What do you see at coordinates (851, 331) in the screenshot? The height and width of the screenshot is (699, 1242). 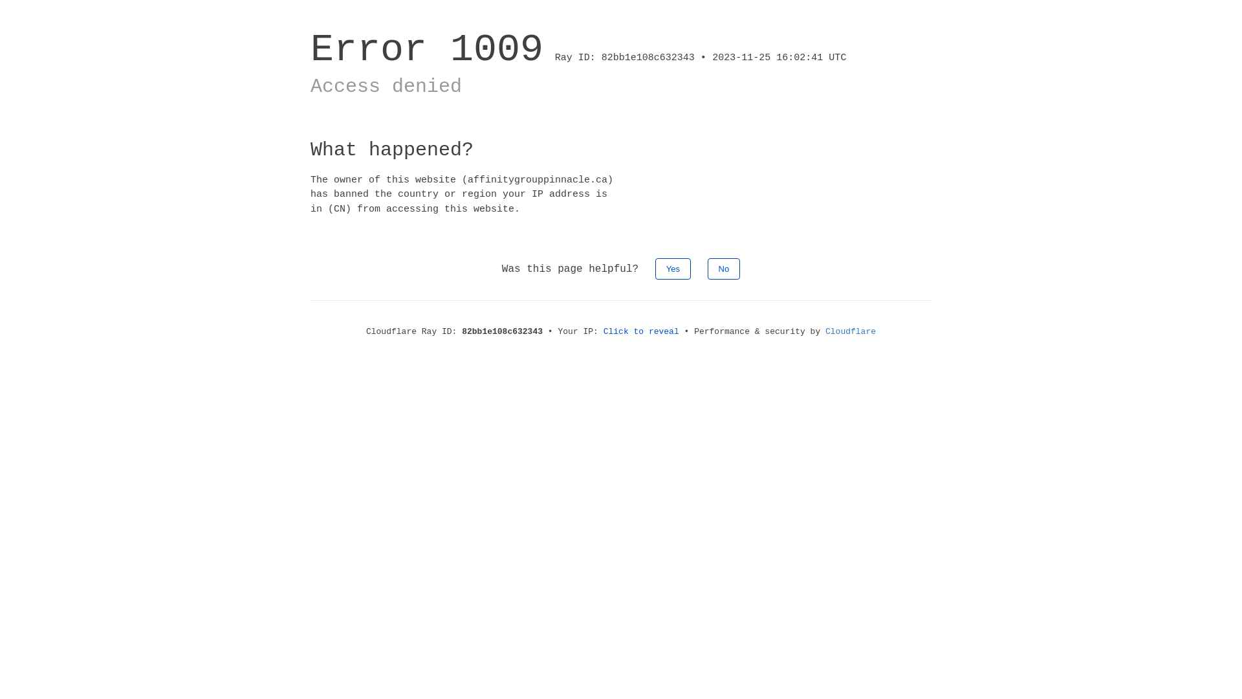 I see `Cloudflare` at bounding box center [851, 331].